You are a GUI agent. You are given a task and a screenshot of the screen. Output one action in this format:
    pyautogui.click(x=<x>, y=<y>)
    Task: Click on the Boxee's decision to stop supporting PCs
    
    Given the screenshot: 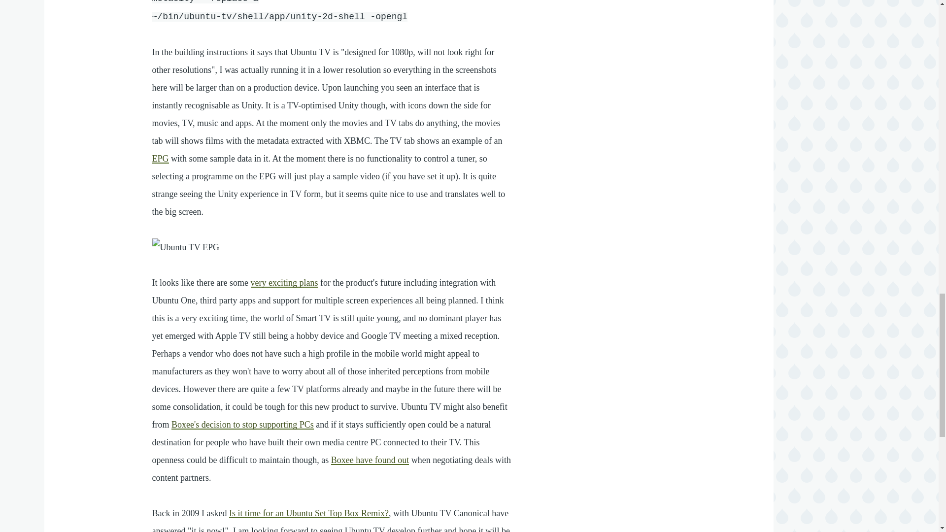 What is the action you would take?
    pyautogui.click(x=242, y=425)
    